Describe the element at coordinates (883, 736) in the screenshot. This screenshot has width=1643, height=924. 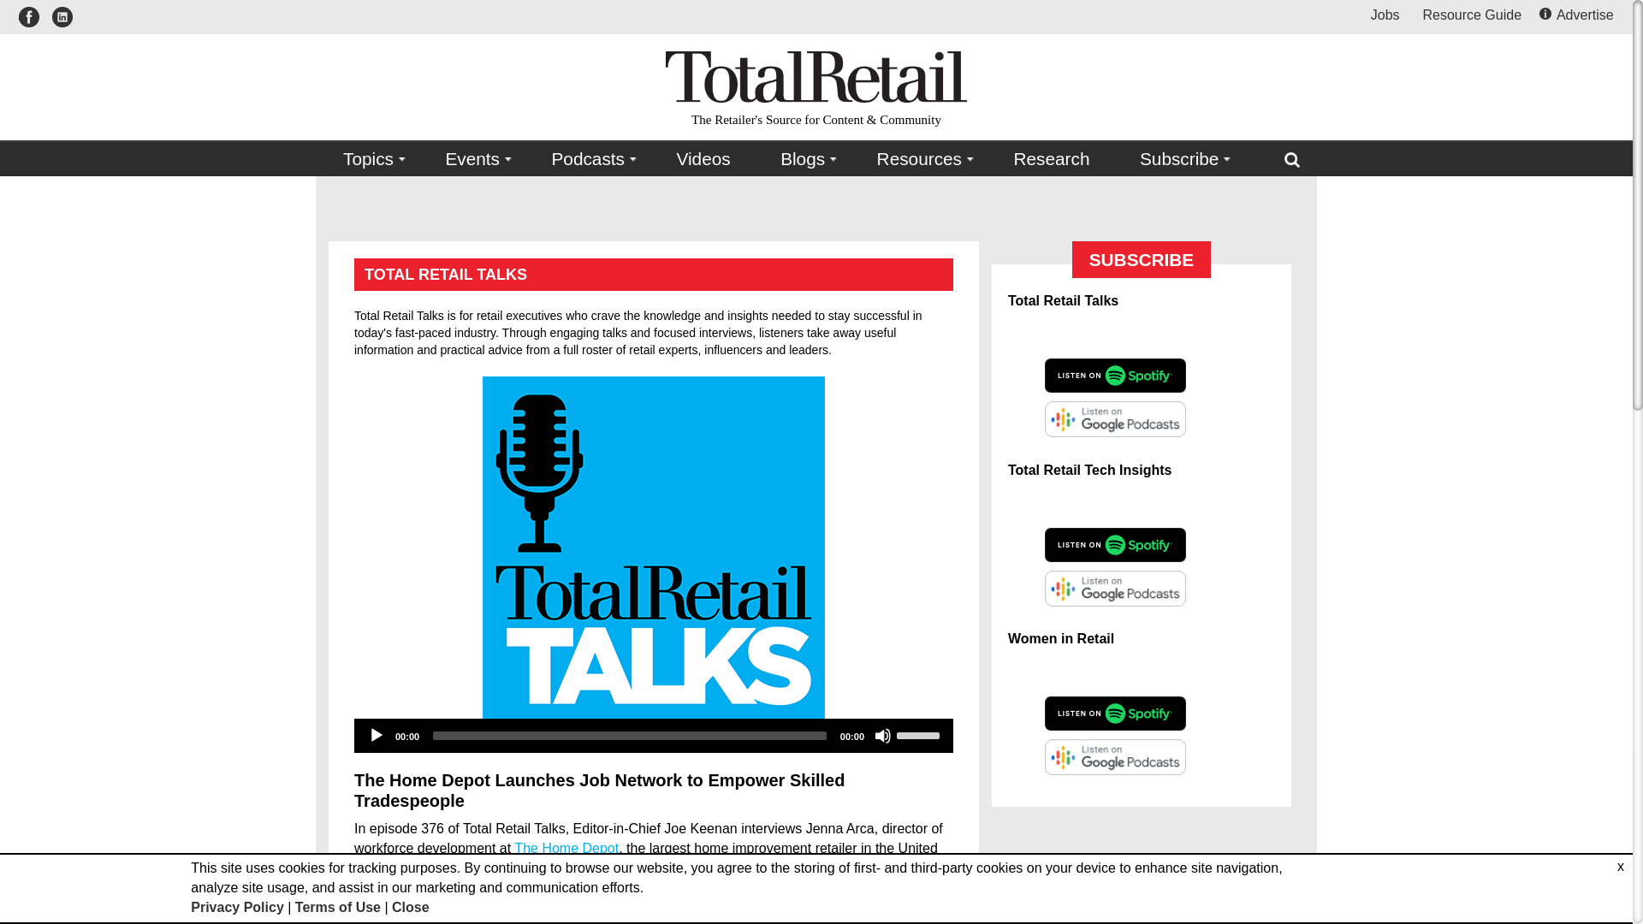
I see `Mute` at that location.